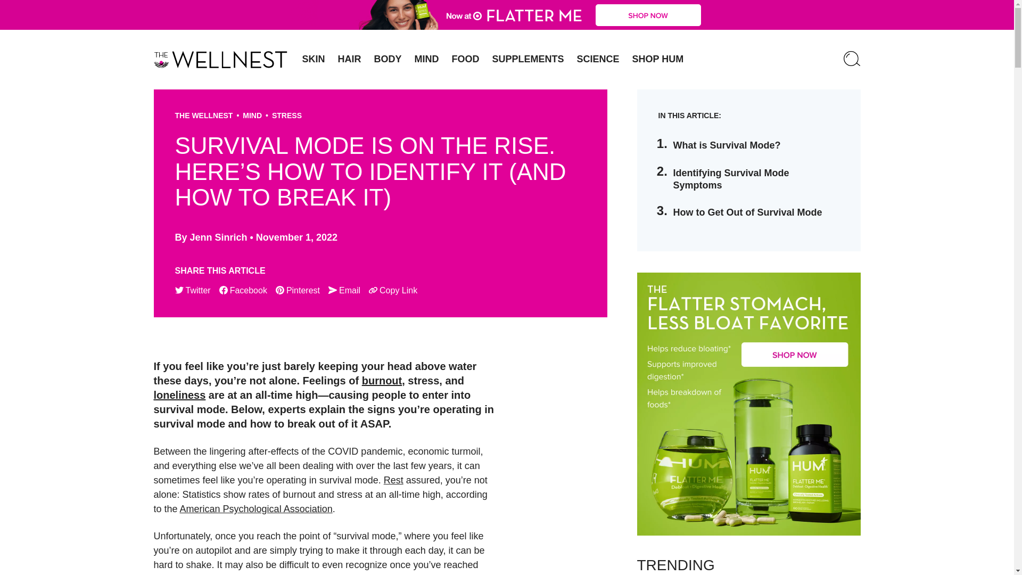 The image size is (1022, 575). I want to click on SHOP HUM, so click(658, 59).